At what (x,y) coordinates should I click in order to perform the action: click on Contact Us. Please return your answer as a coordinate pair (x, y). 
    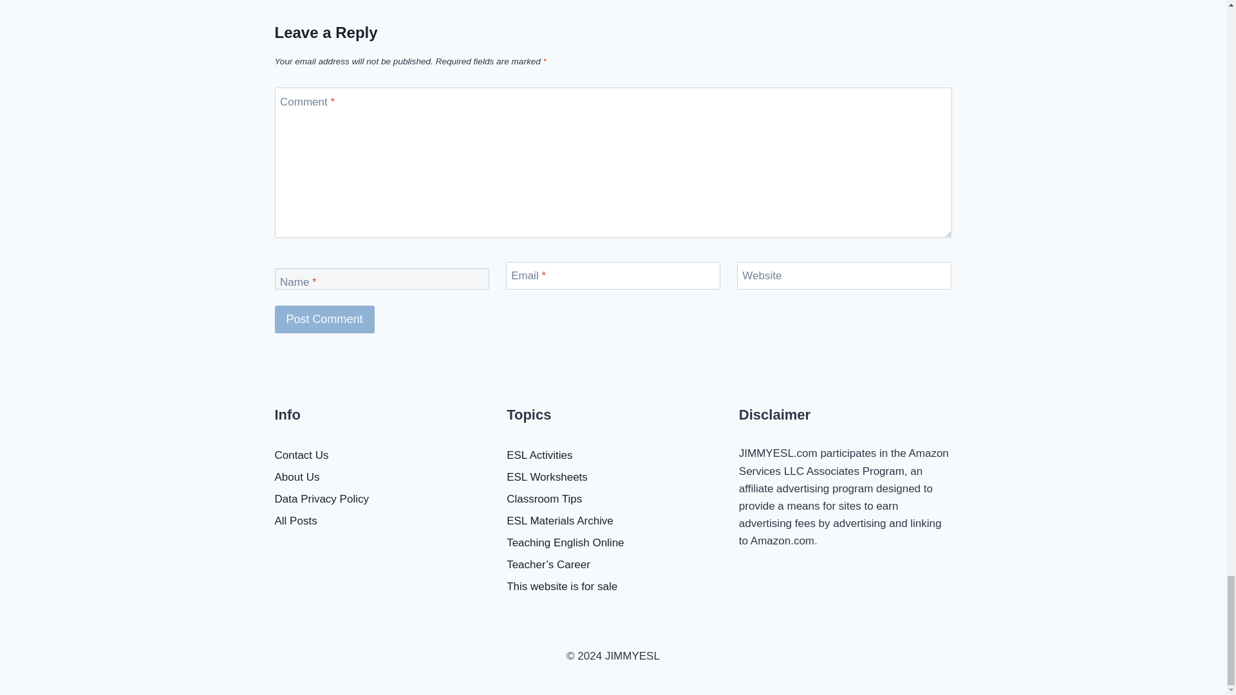
    Looking at the image, I should click on (380, 456).